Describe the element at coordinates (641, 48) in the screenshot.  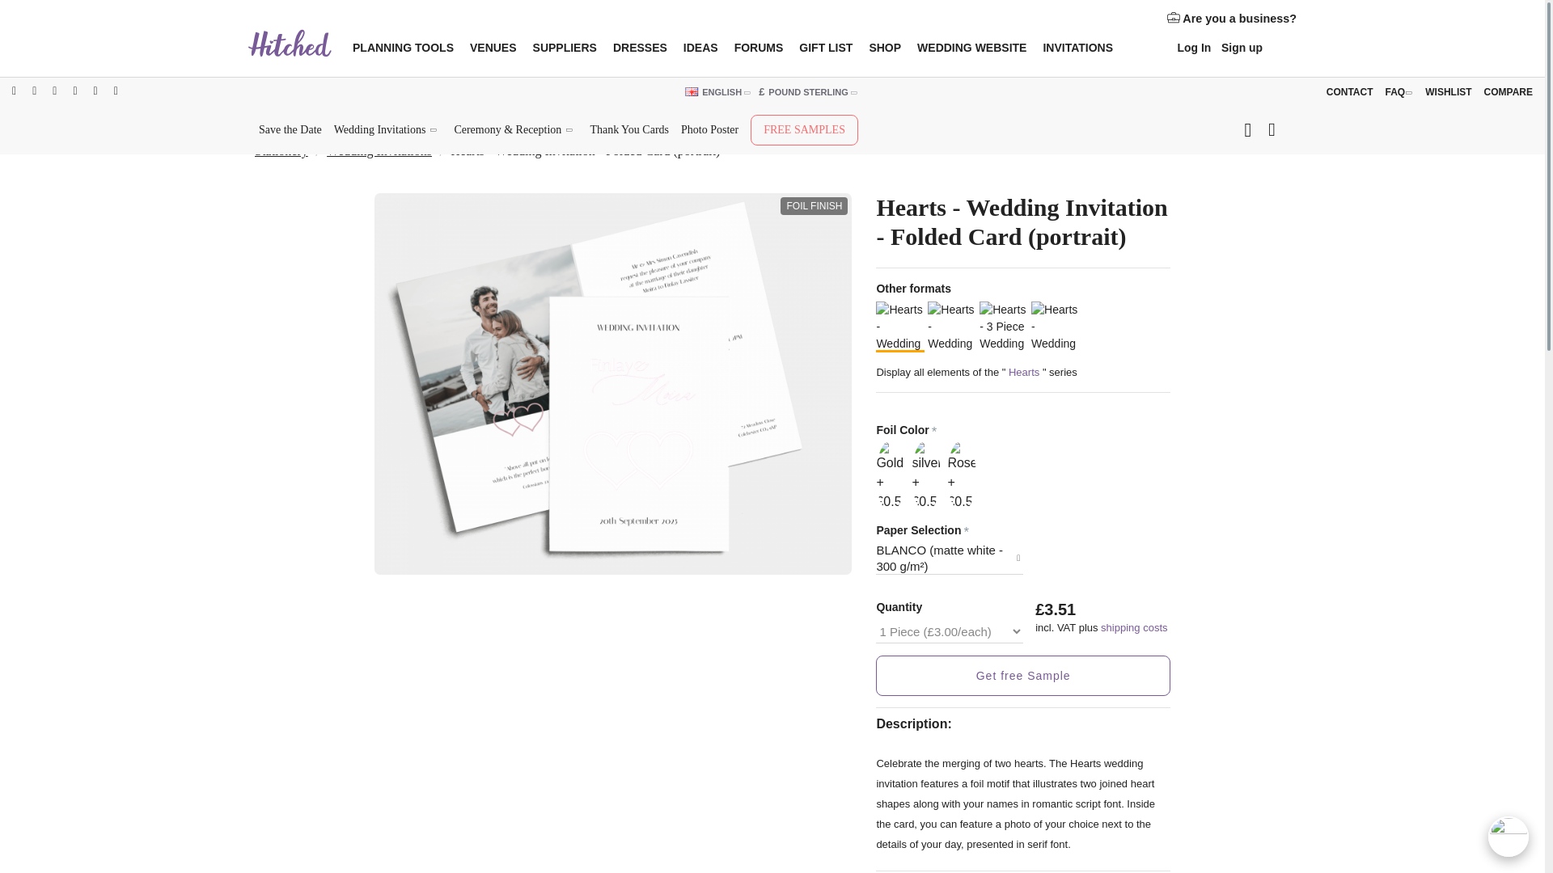
I see `DRESSES` at that location.